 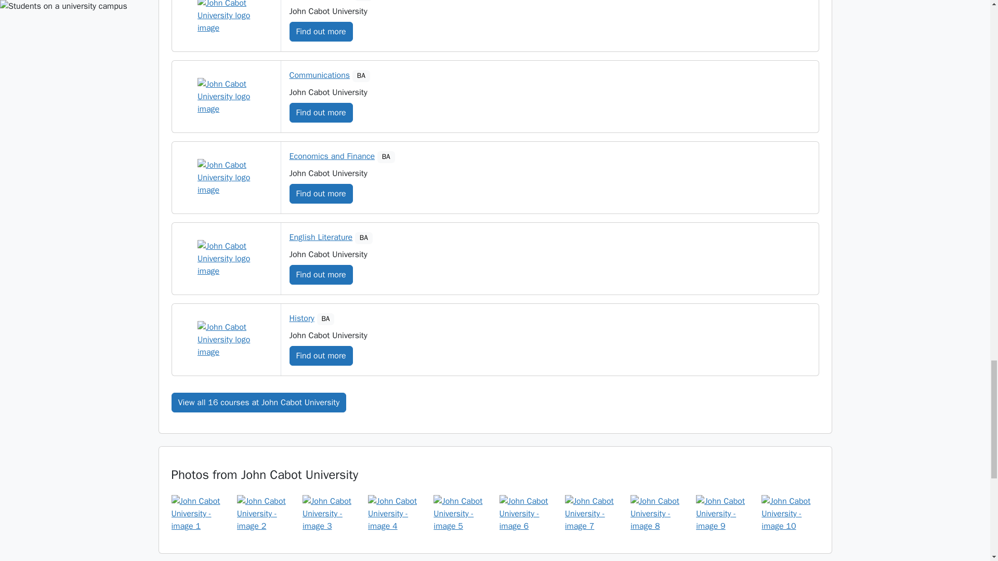 I want to click on John Cabot University, so click(x=226, y=340).